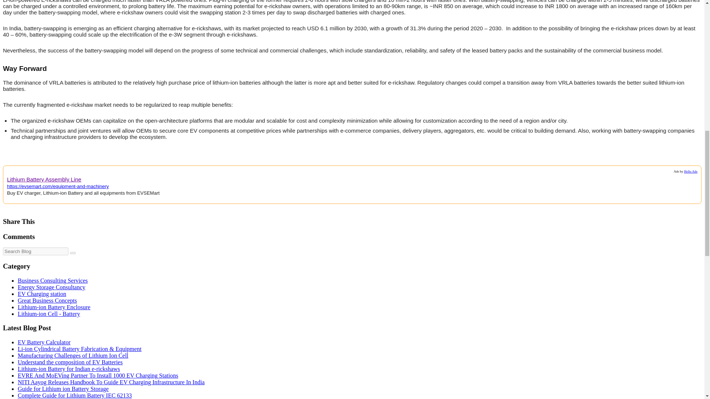 The width and height of the screenshot is (710, 399). Describe the element at coordinates (75, 395) in the screenshot. I see `Complete Guide for Lithium Battery IEC 62133` at that location.